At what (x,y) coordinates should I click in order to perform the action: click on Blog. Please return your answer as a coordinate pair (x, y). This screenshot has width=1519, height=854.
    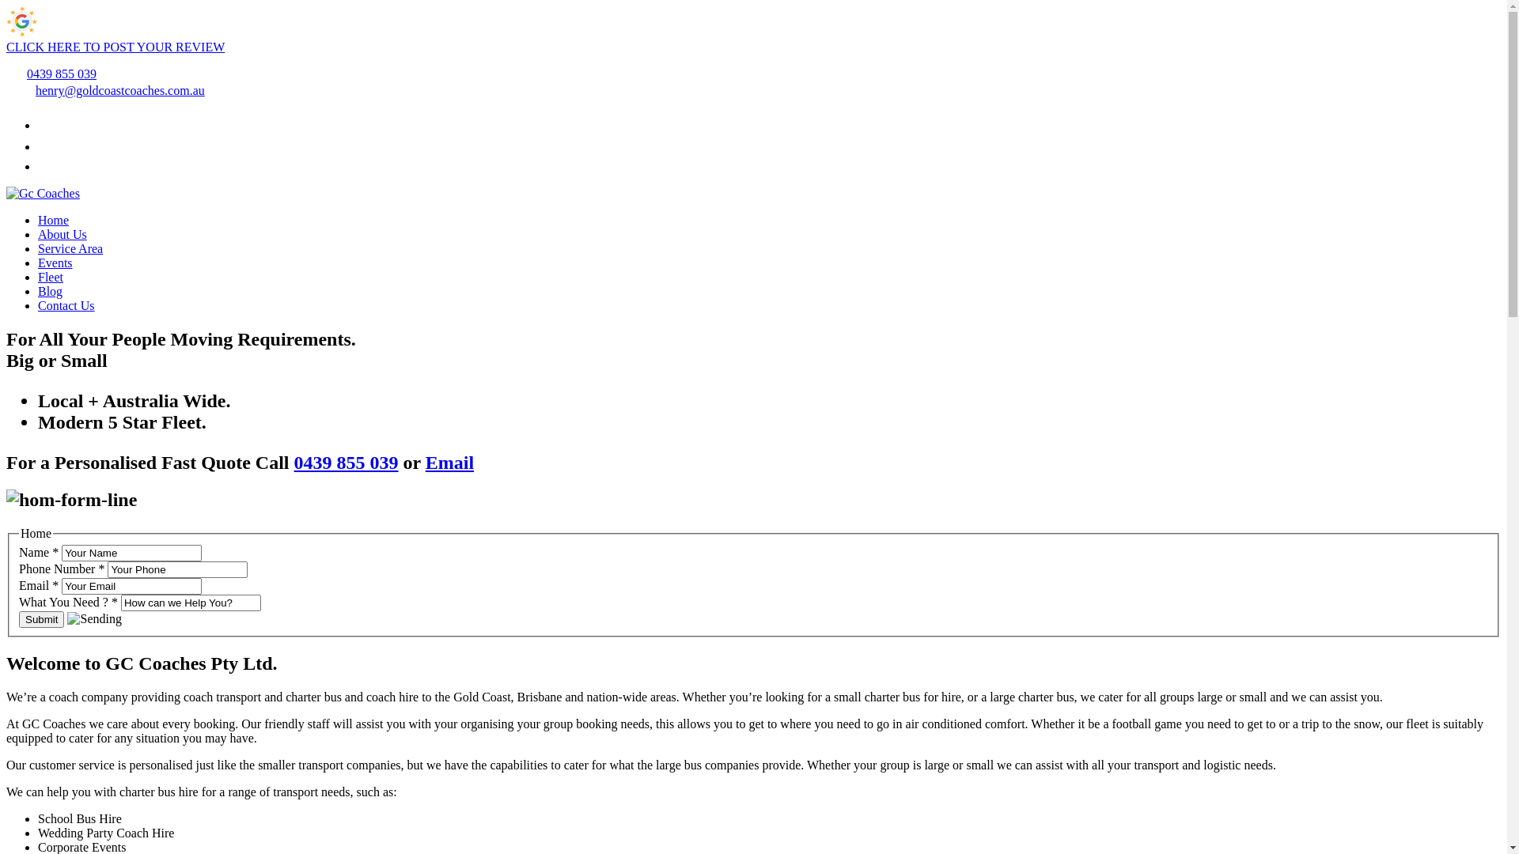
    Looking at the image, I should click on (51, 291).